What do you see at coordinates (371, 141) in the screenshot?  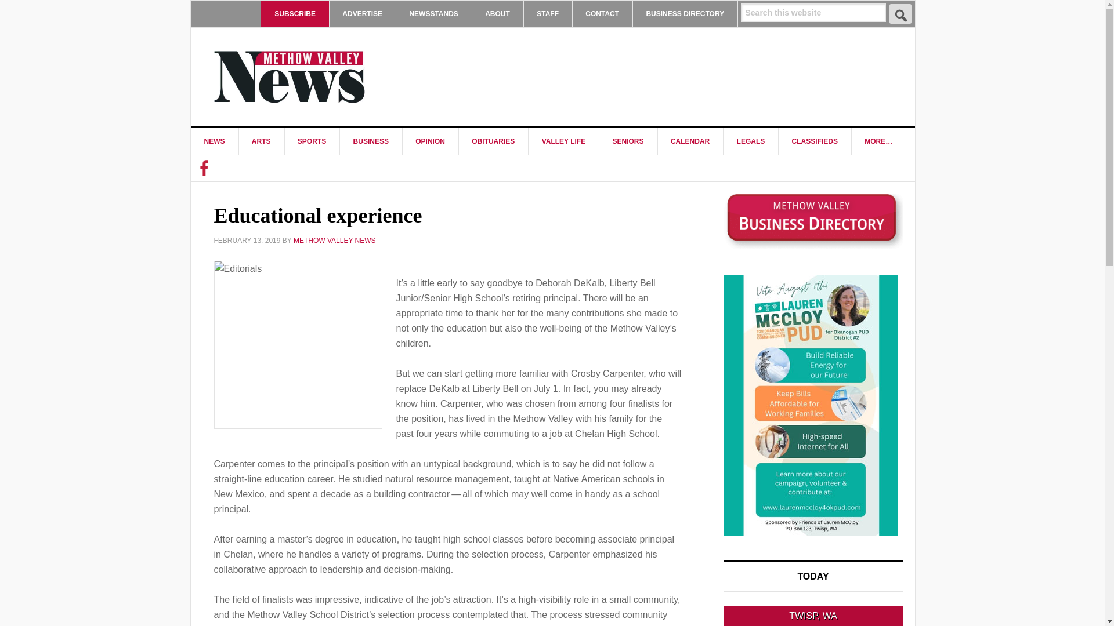 I see `BUSINESS` at bounding box center [371, 141].